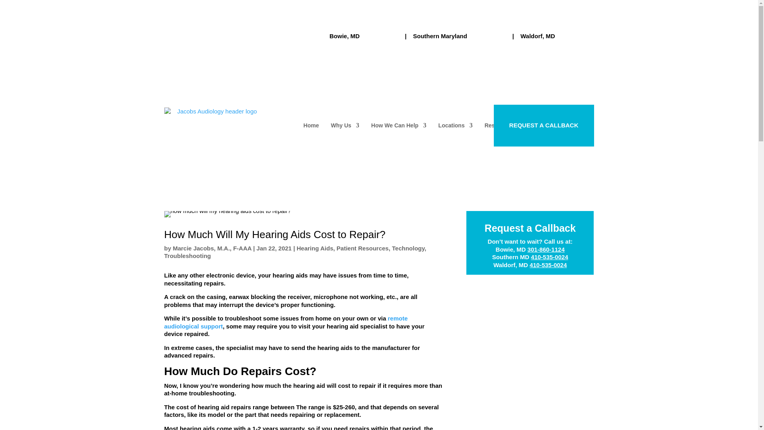 The width and height of the screenshot is (764, 430). What do you see at coordinates (399, 125) in the screenshot?
I see `How We Can Help` at bounding box center [399, 125].